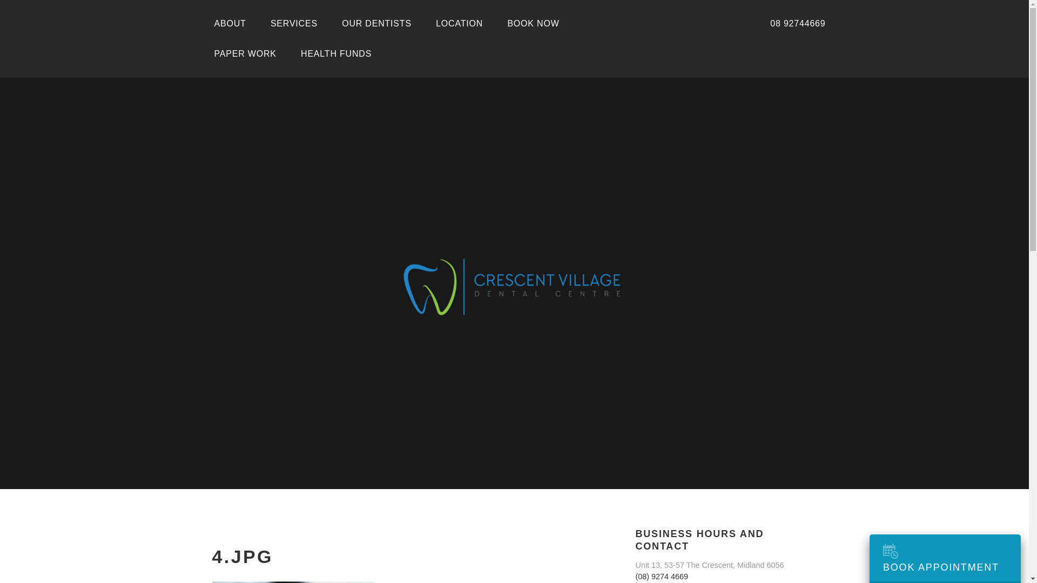 The width and height of the screenshot is (1037, 583). I want to click on SERVICES, so click(294, 24).